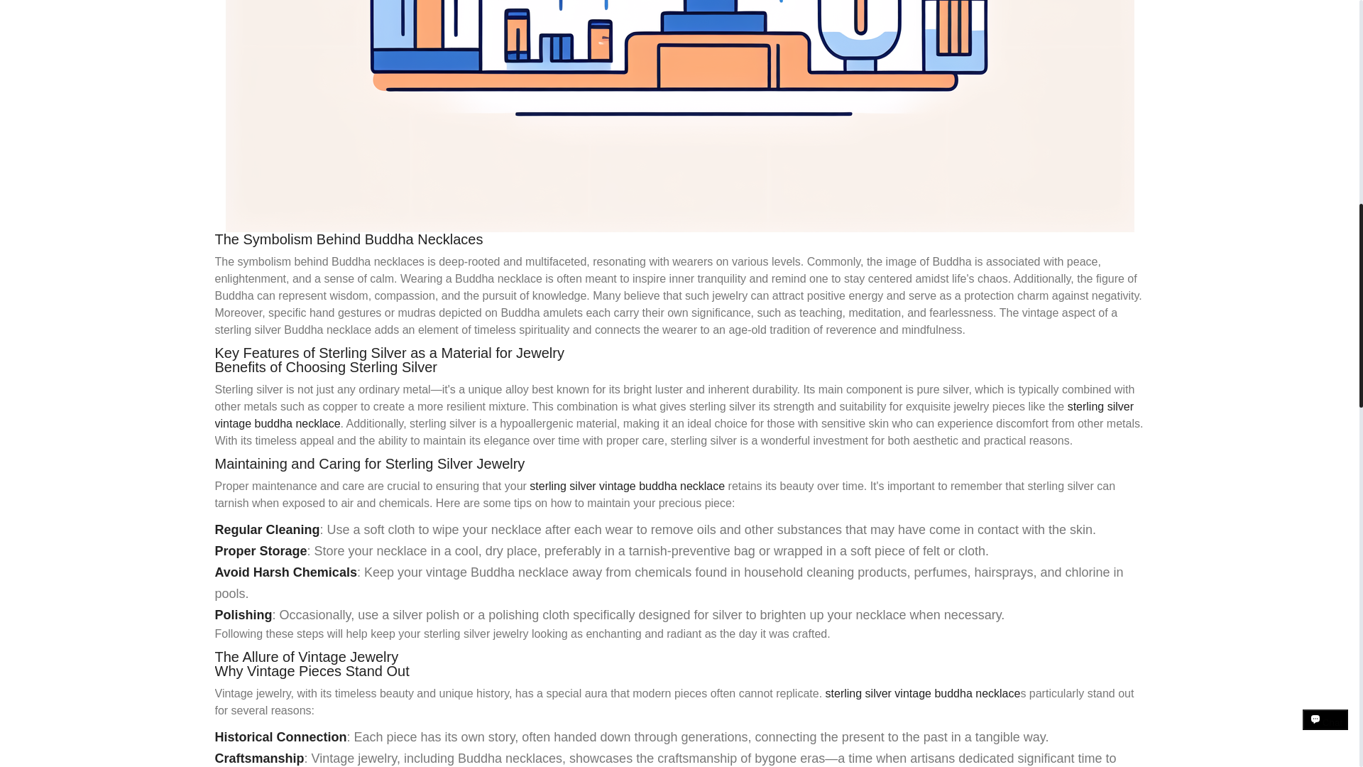 Image resolution: width=1363 pixels, height=767 pixels. I want to click on sterling silver vintage buddha necklace, so click(628, 486).